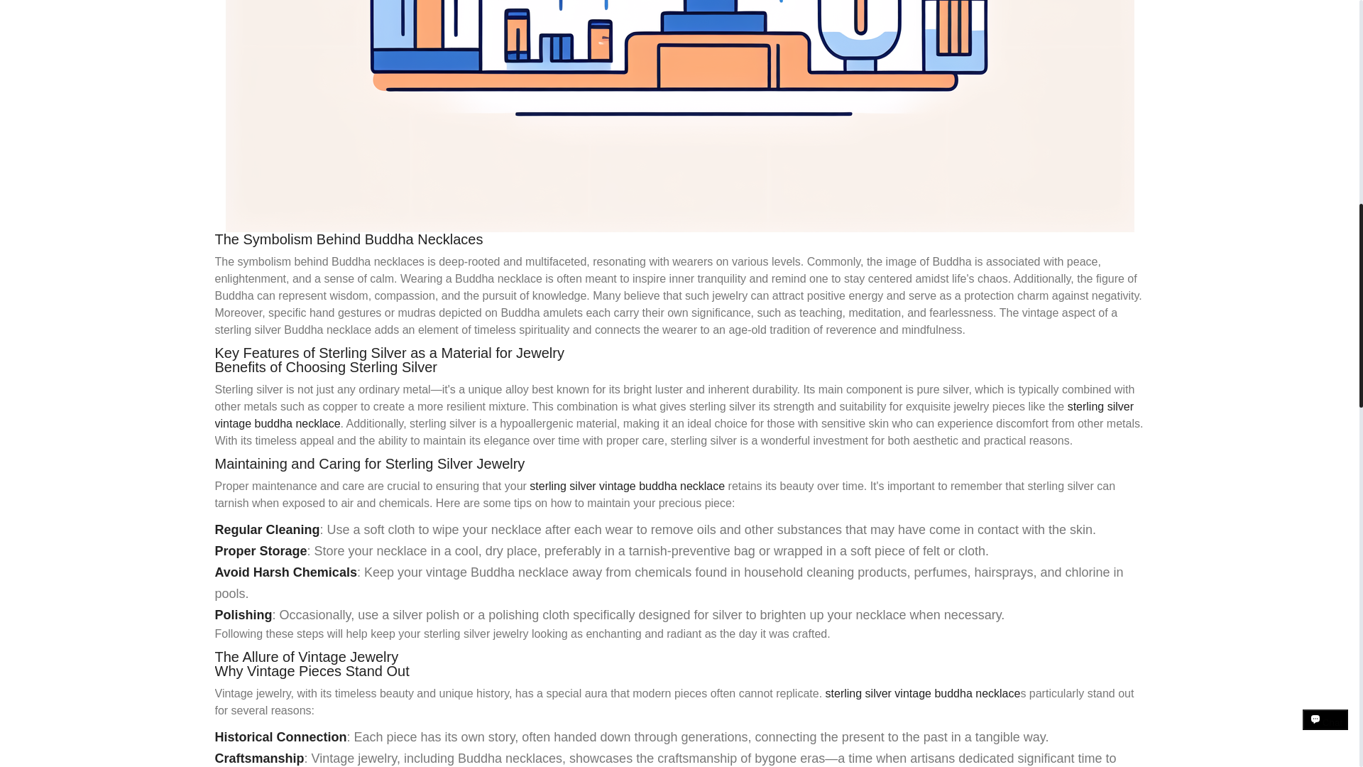 Image resolution: width=1363 pixels, height=767 pixels. I want to click on sterling silver vintage buddha necklace, so click(628, 486).